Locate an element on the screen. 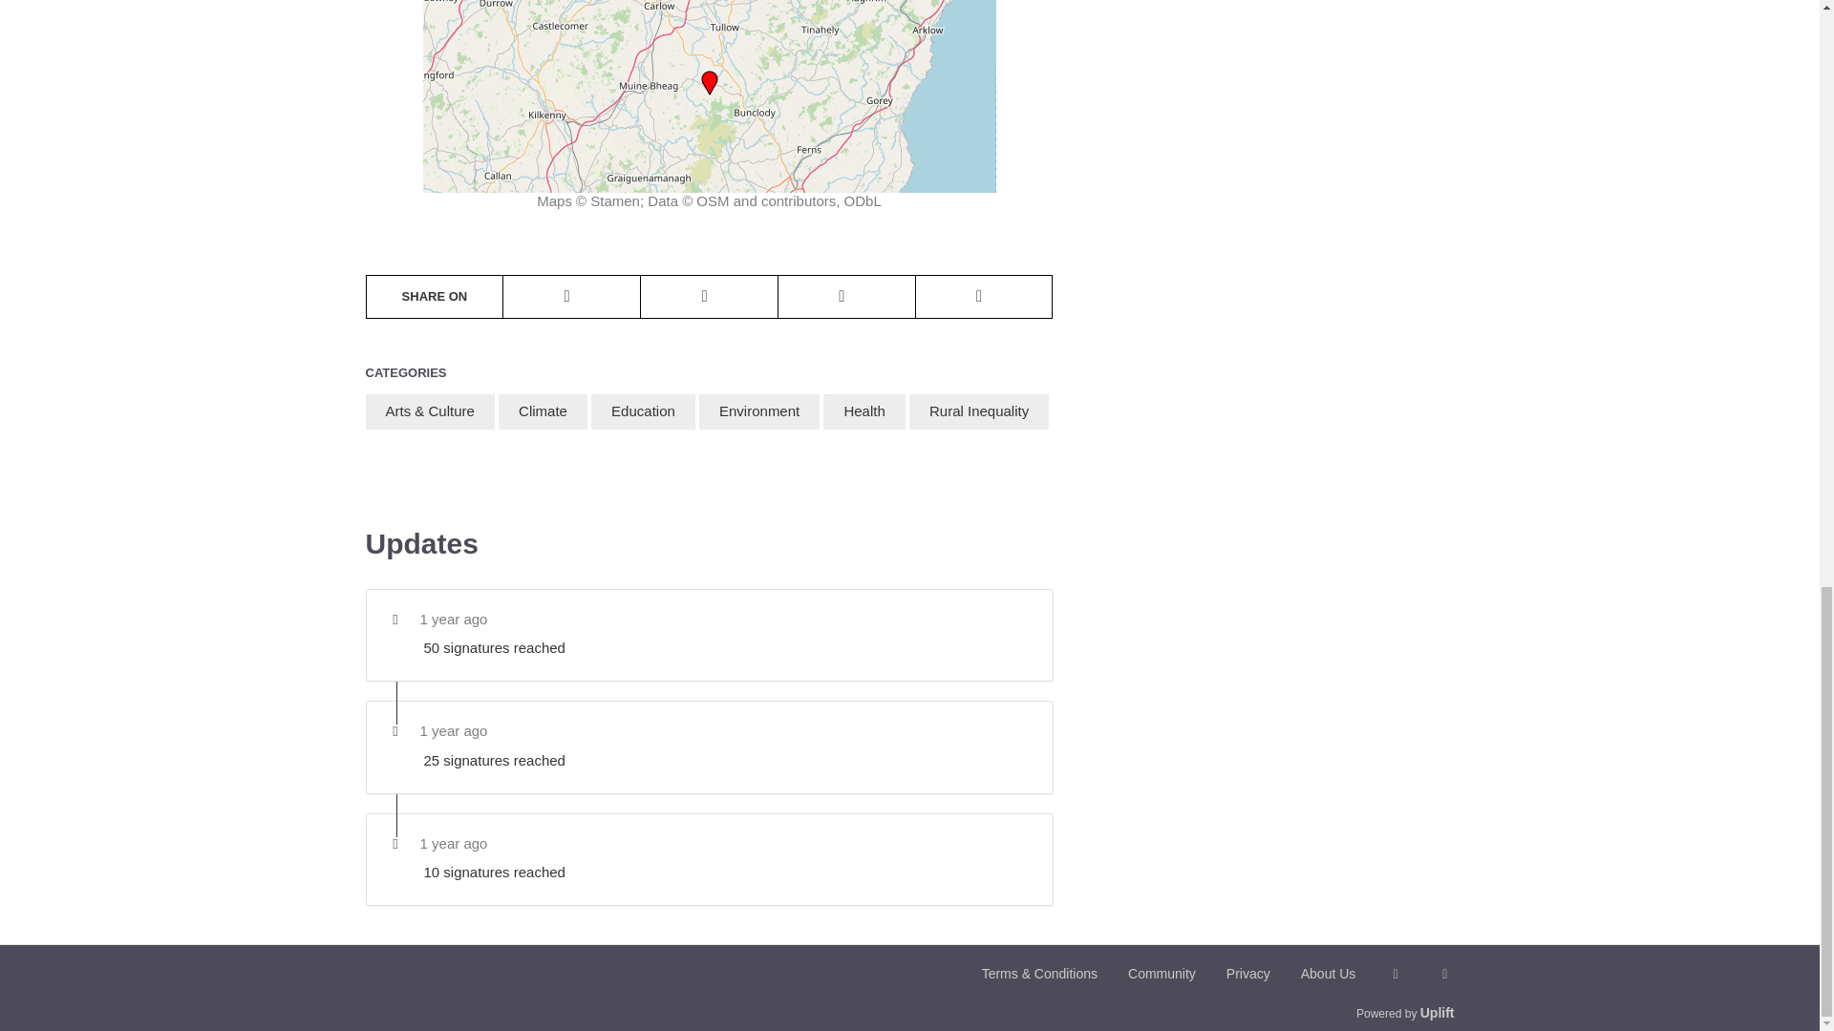 This screenshot has height=1031, width=1834. Rural Inequality is located at coordinates (979, 411).